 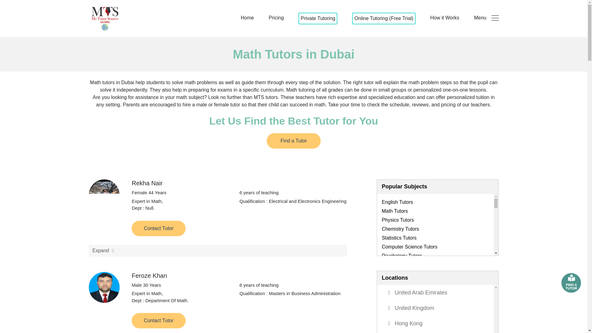 What do you see at coordinates (247, 18) in the screenshot?
I see `Find a Tutor` at bounding box center [247, 18].